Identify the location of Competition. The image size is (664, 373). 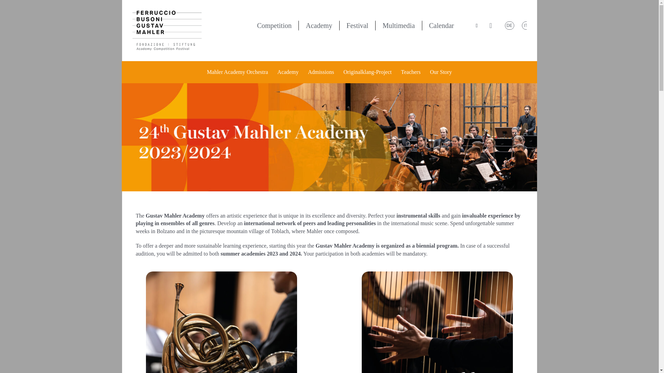
(274, 26).